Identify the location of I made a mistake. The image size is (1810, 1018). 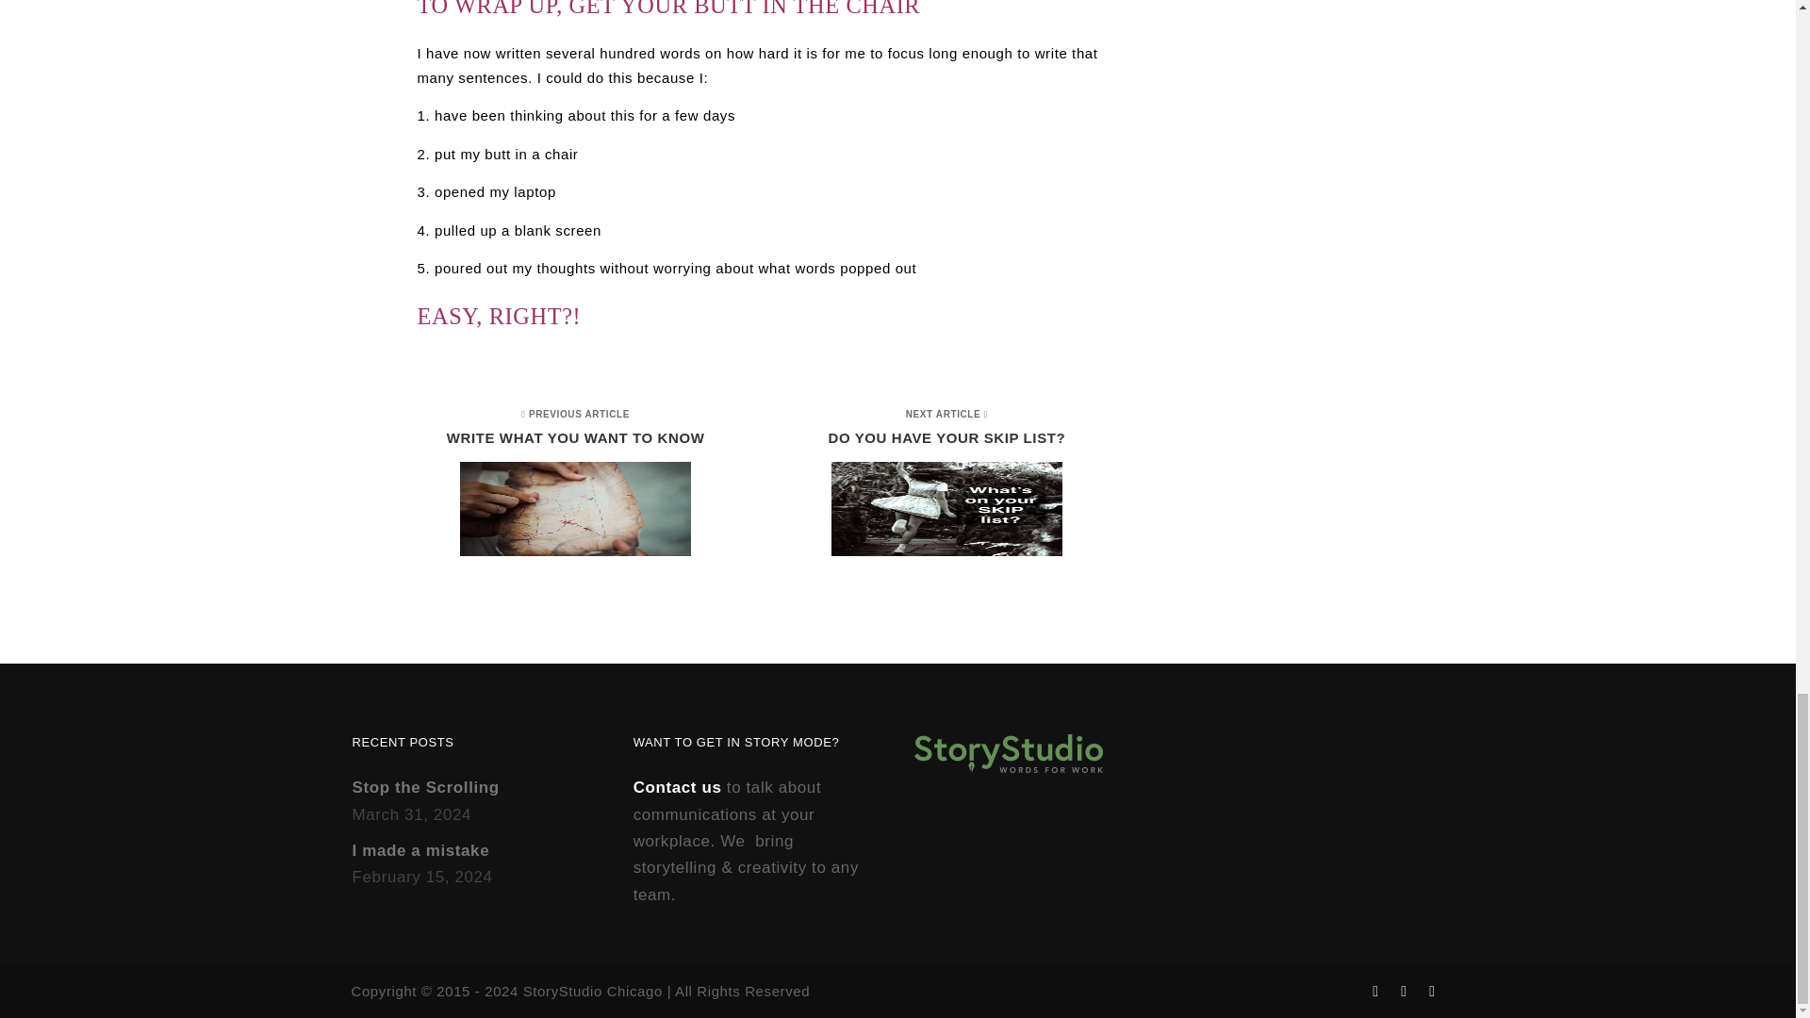
(426, 787).